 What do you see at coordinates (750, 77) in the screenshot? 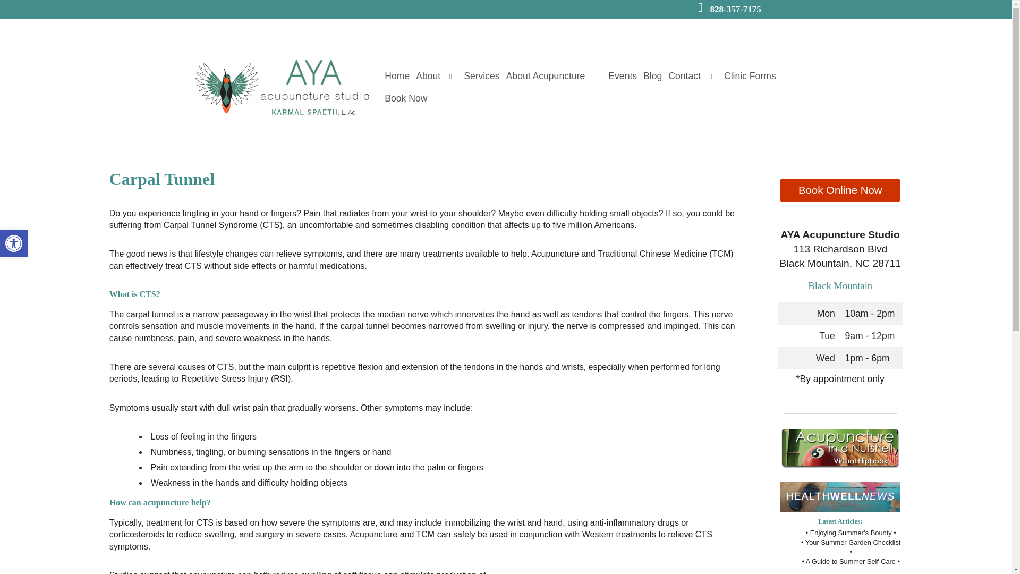
I see `Clinic Forms` at bounding box center [750, 77].